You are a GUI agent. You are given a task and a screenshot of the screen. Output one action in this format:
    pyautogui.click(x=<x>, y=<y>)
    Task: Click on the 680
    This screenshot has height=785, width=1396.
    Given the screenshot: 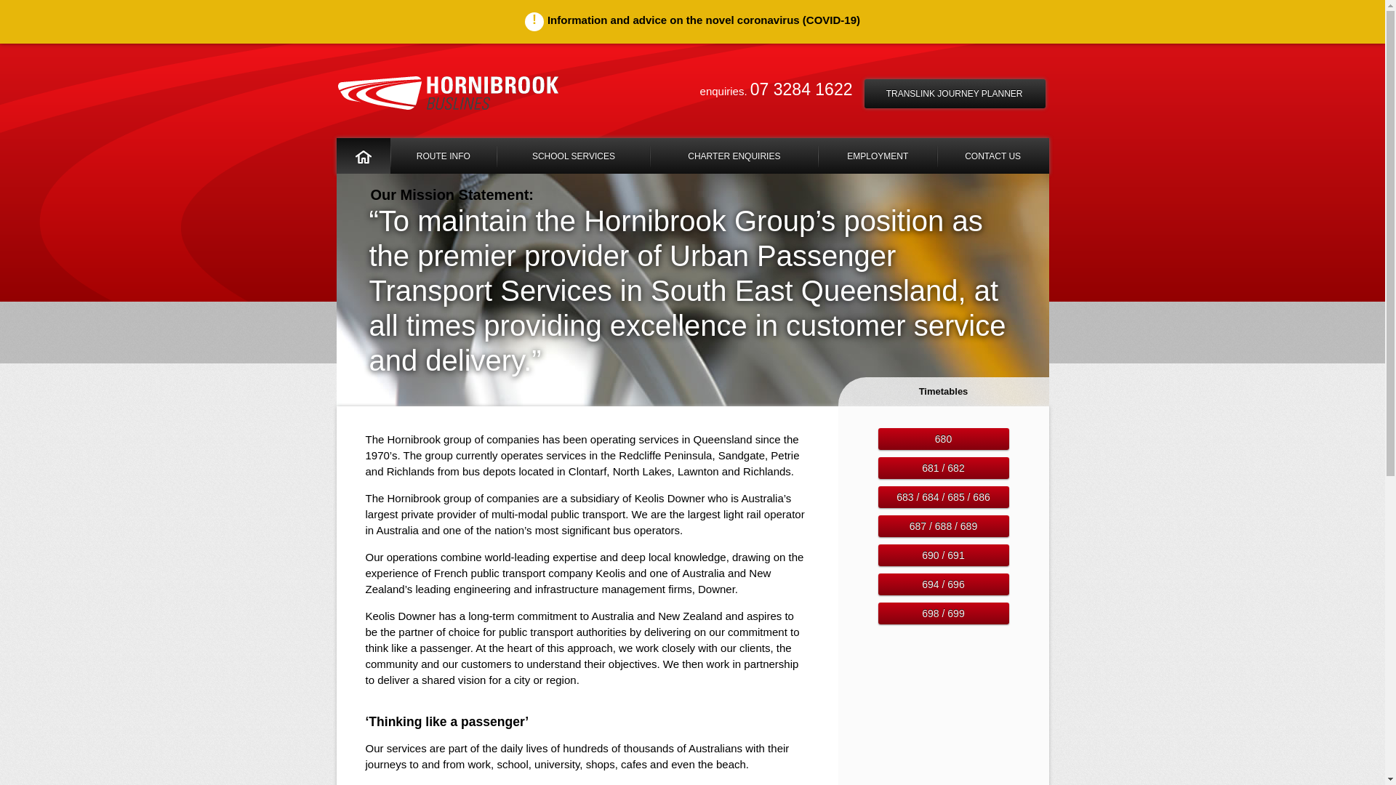 What is the action you would take?
    pyautogui.click(x=944, y=439)
    